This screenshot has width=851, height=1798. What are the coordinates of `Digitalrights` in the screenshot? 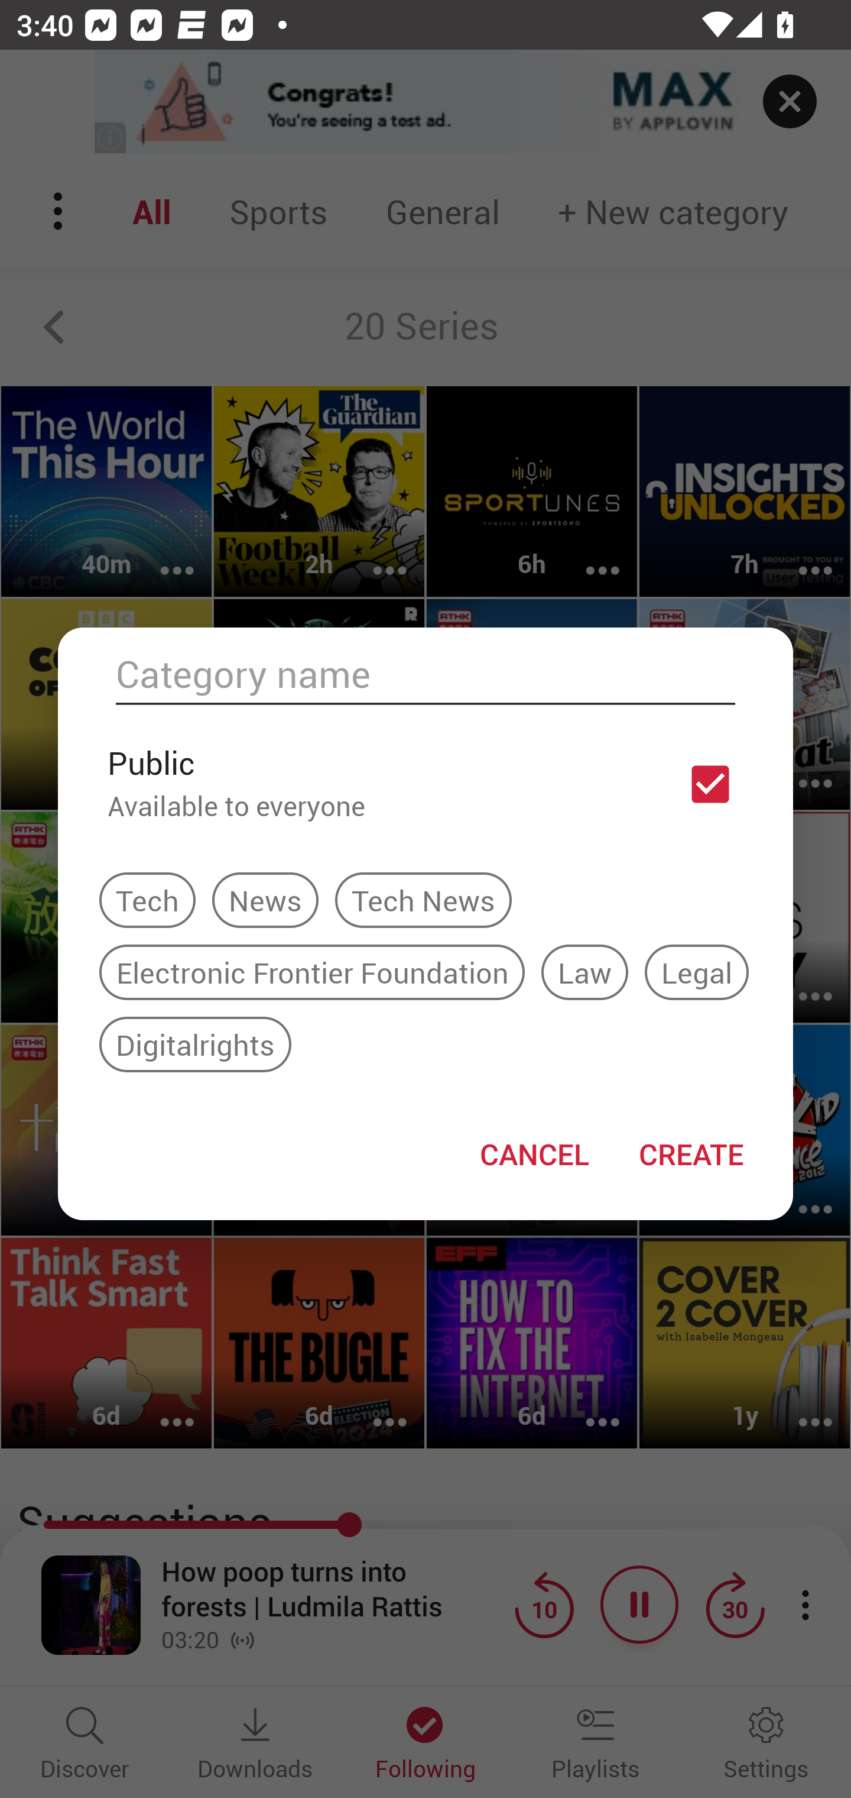 It's located at (195, 1043).